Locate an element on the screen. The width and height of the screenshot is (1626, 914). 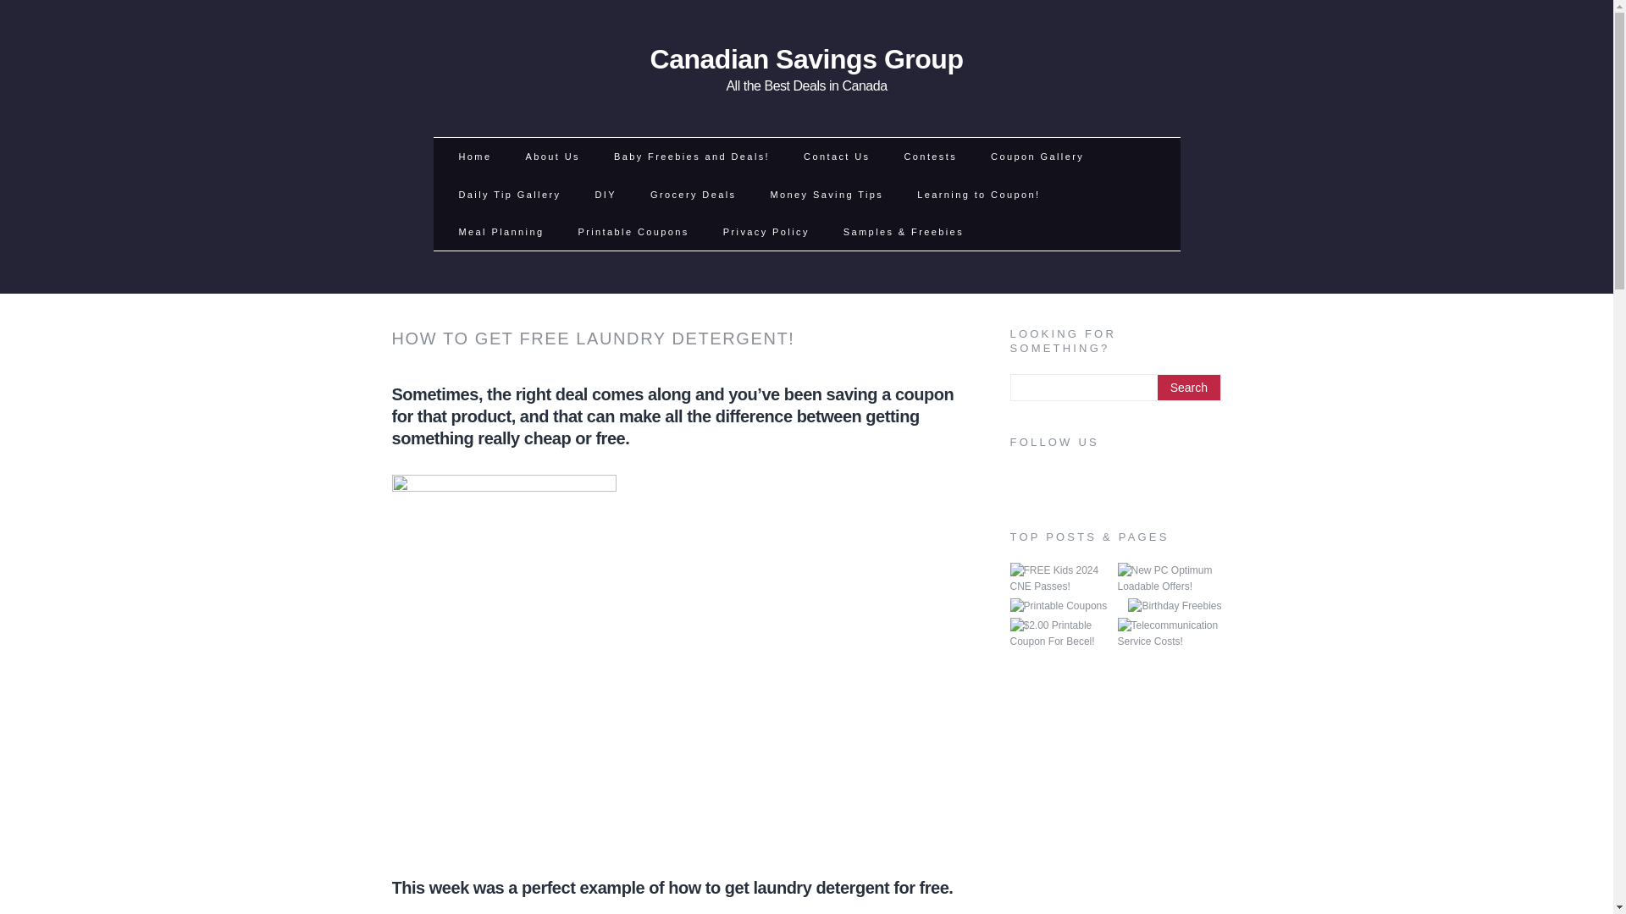
Printable Coupons is located at coordinates (1059, 606).